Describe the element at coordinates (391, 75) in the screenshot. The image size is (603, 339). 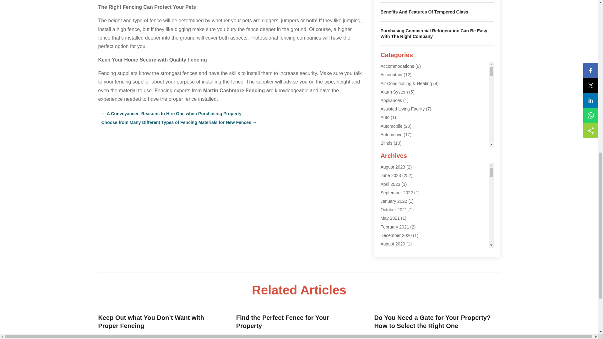
I see `Accountant` at that location.